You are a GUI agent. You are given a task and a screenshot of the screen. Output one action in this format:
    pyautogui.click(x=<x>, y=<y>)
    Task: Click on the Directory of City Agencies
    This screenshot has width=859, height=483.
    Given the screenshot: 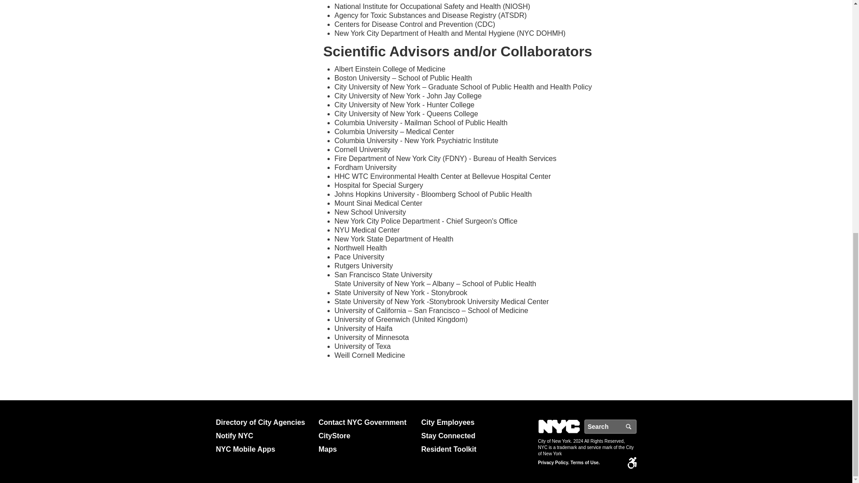 What is the action you would take?
    pyautogui.click(x=263, y=422)
    